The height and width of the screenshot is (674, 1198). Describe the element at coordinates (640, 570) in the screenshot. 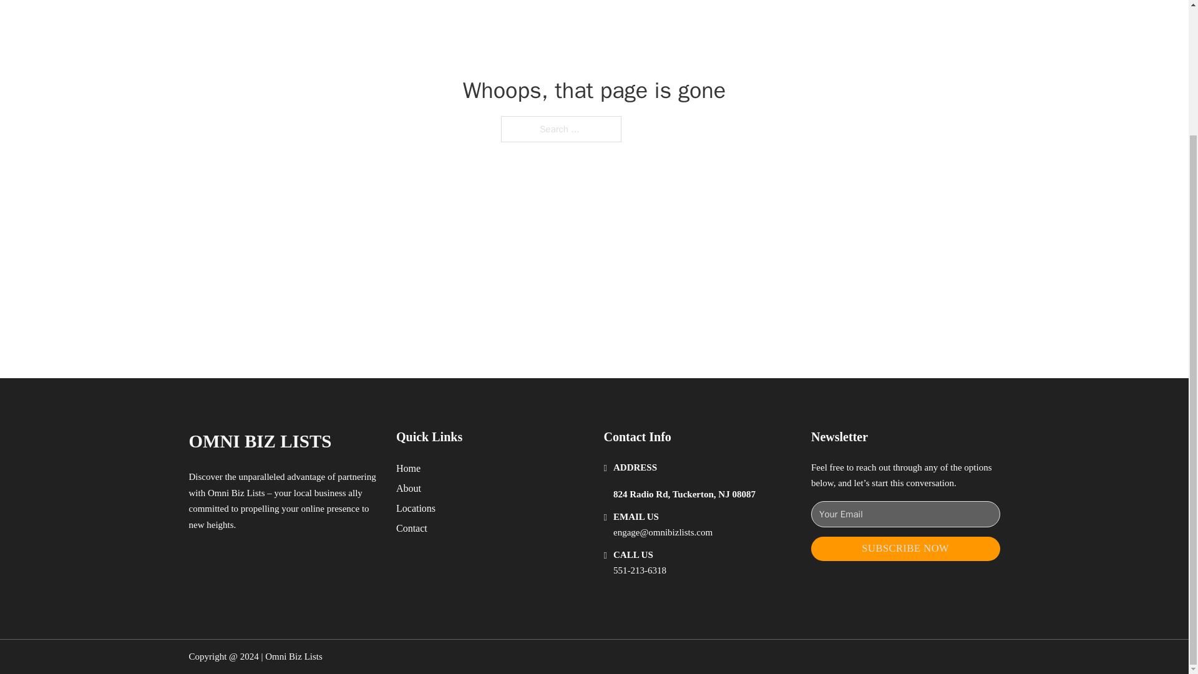

I see `551-213-6318` at that location.